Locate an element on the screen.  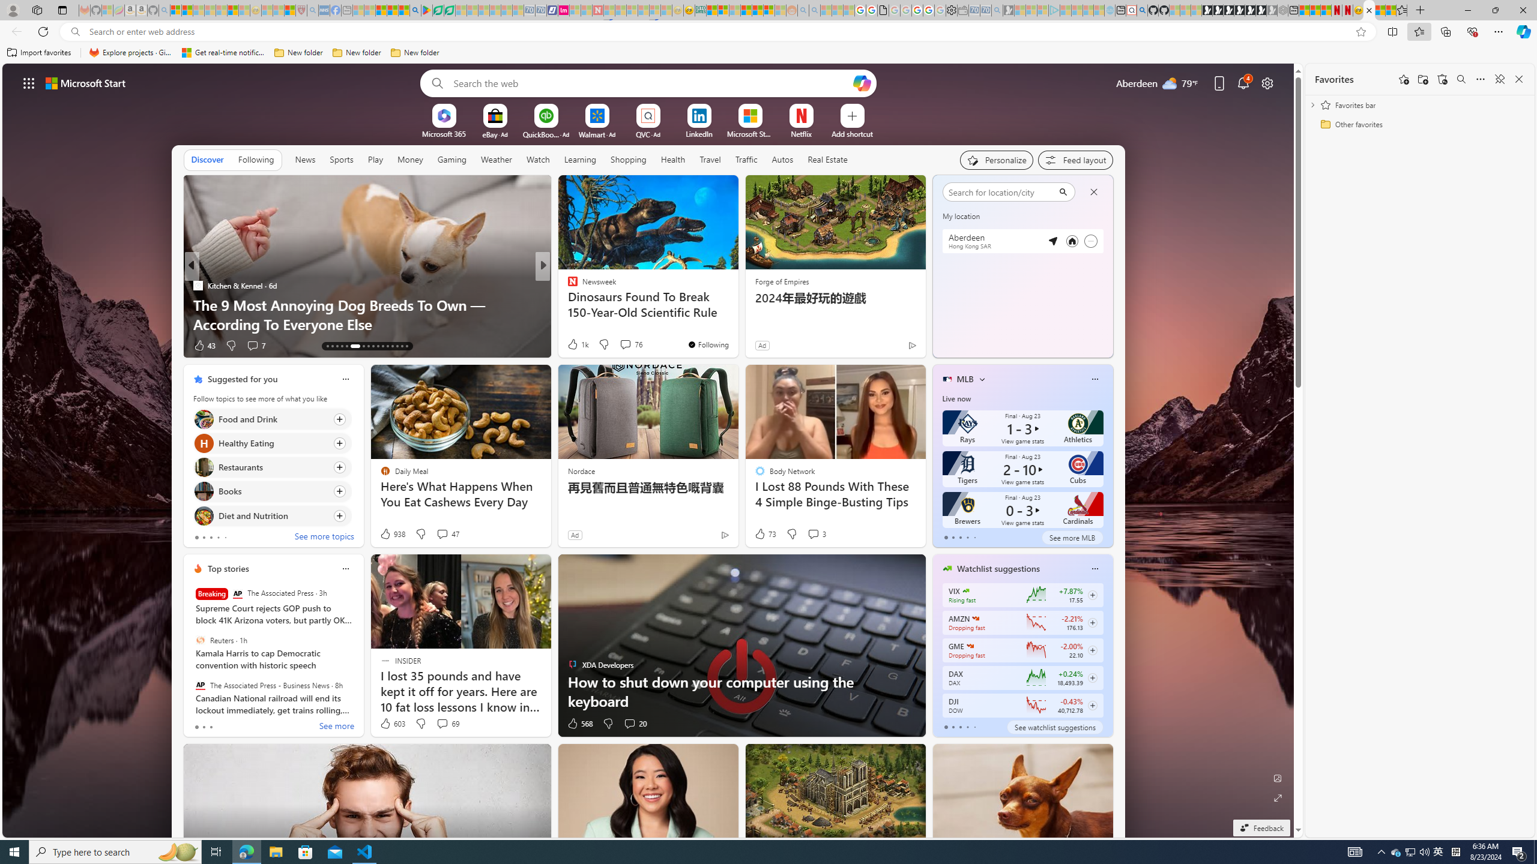
next is located at coordinates (1106, 266).